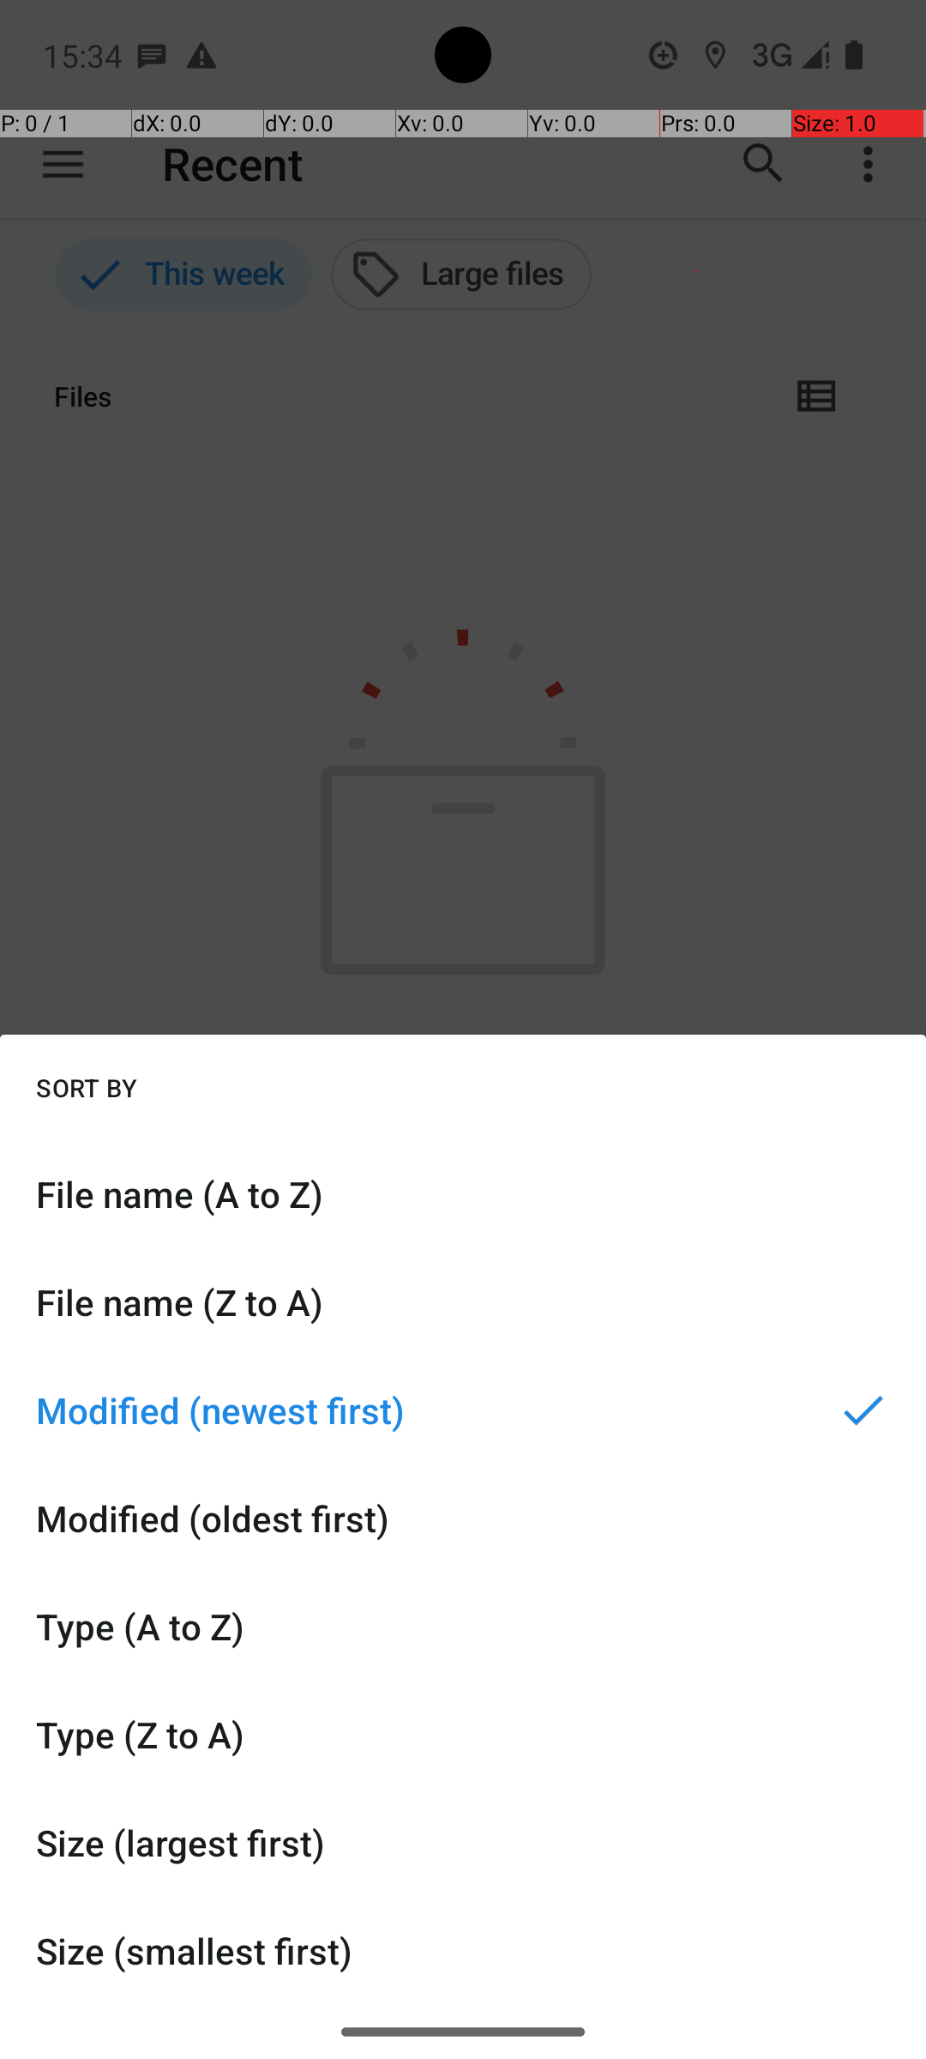 The height and width of the screenshot is (2059, 926). What do you see at coordinates (463, 1194) in the screenshot?
I see `File name (A to Z)` at bounding box center [463, 1194].